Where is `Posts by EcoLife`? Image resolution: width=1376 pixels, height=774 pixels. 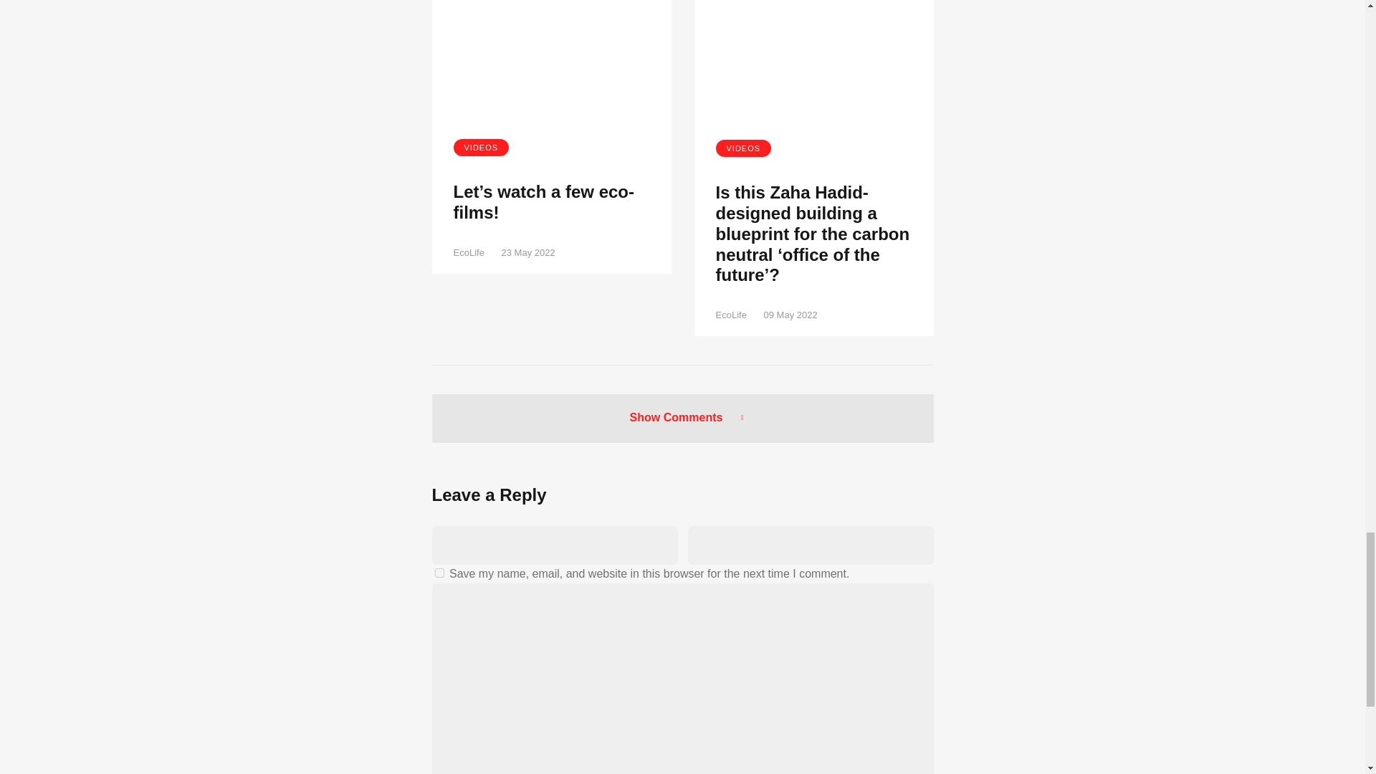
Posts by EcoLife is located at coordinates (468, 252).